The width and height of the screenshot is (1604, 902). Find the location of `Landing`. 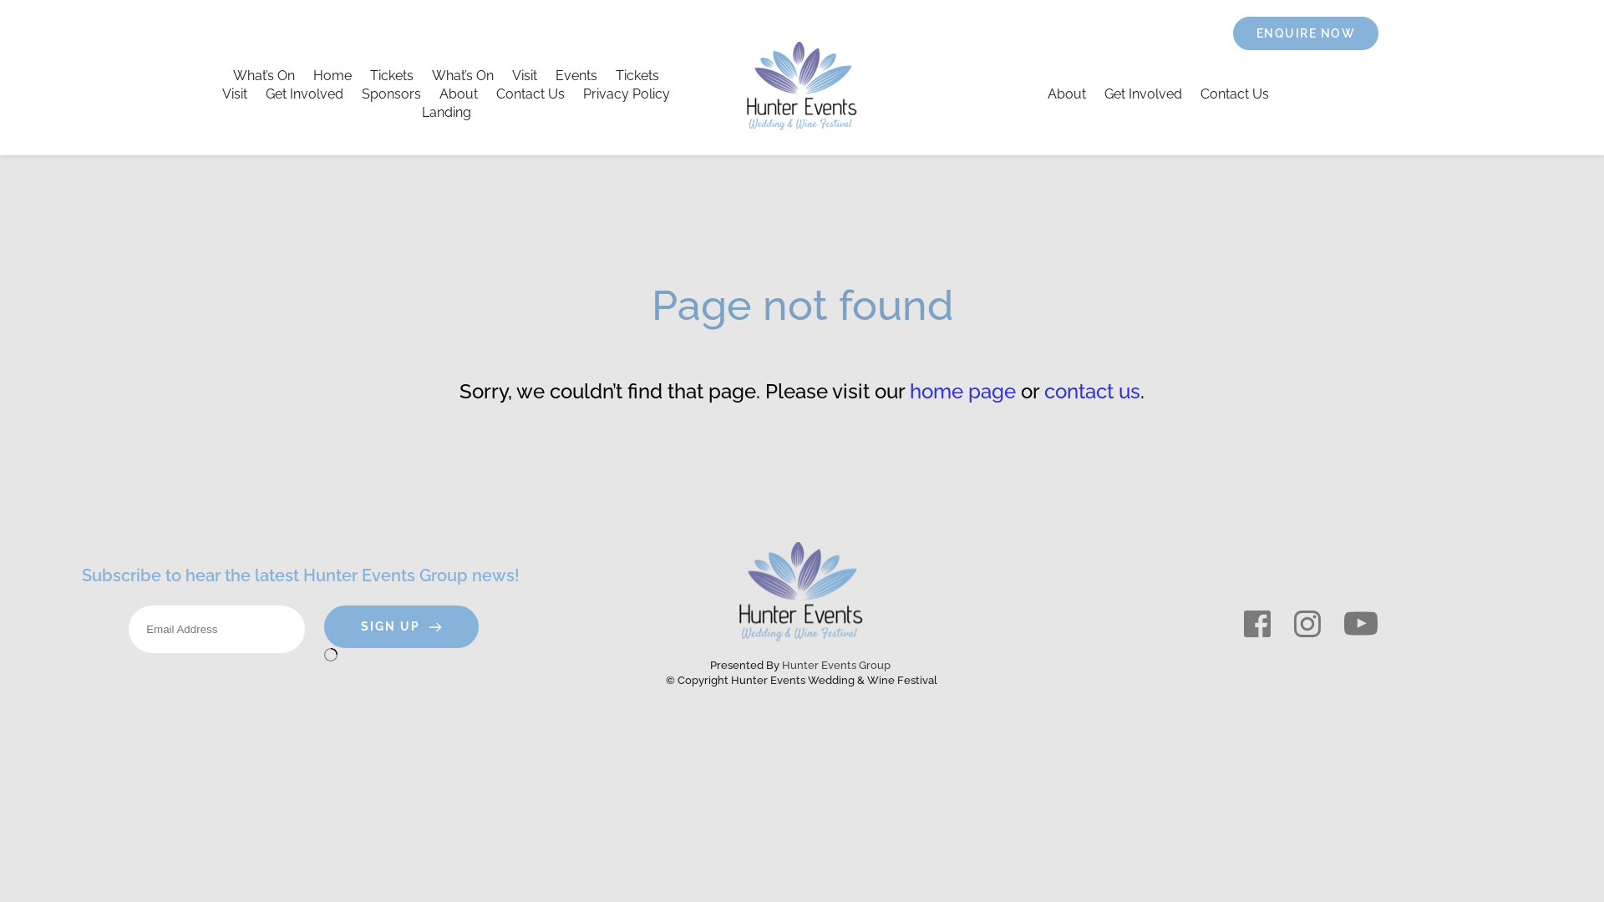

Landing is located at coordinates (446, 113).